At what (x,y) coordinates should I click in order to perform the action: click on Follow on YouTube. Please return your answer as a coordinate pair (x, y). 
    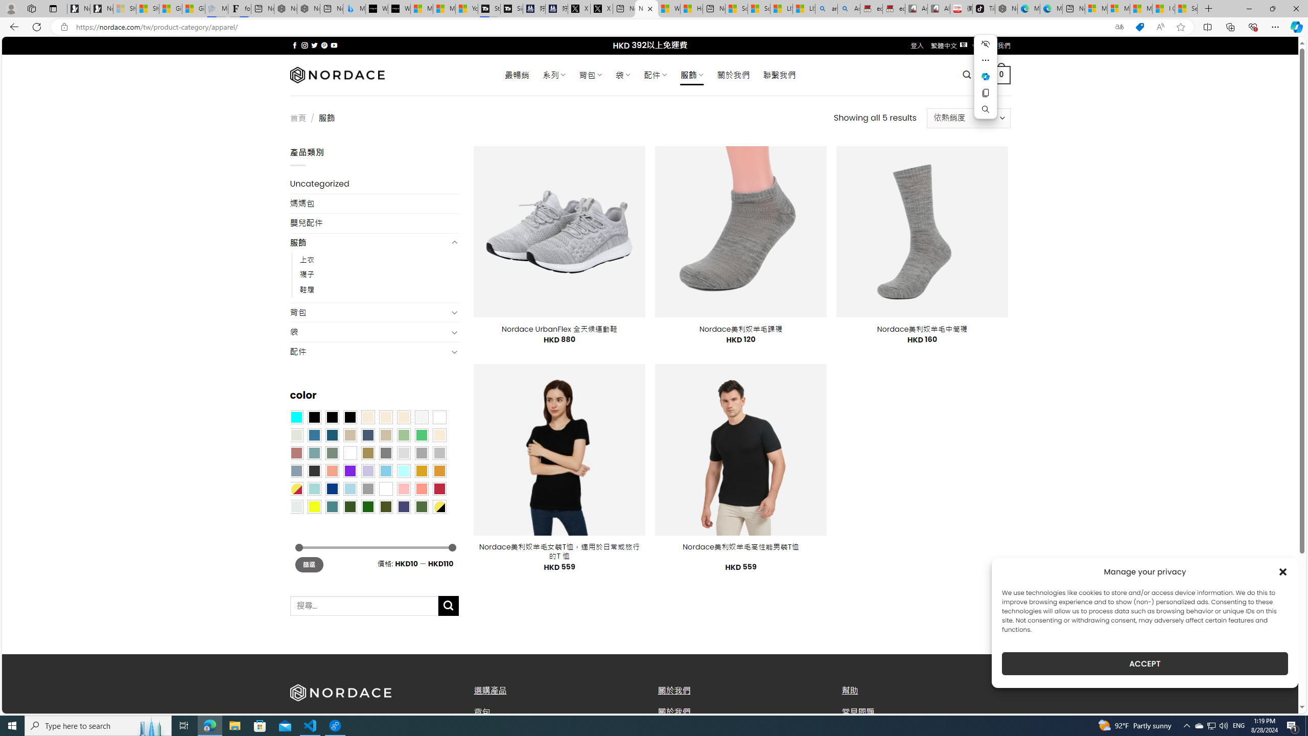
    Looking at the image, I should click on (334, 45).